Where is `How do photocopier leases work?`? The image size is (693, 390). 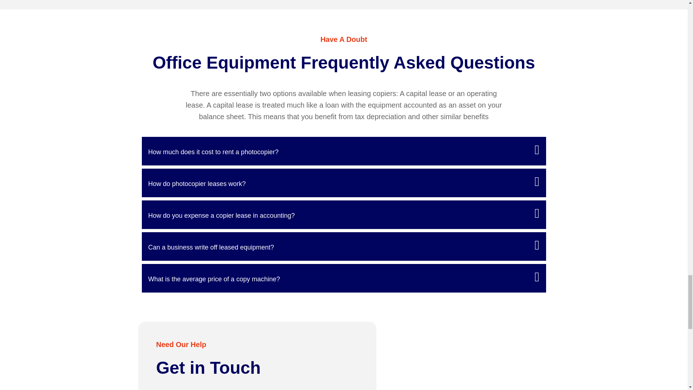 How do photocopier leases work? is located at coordinates (196, 183).